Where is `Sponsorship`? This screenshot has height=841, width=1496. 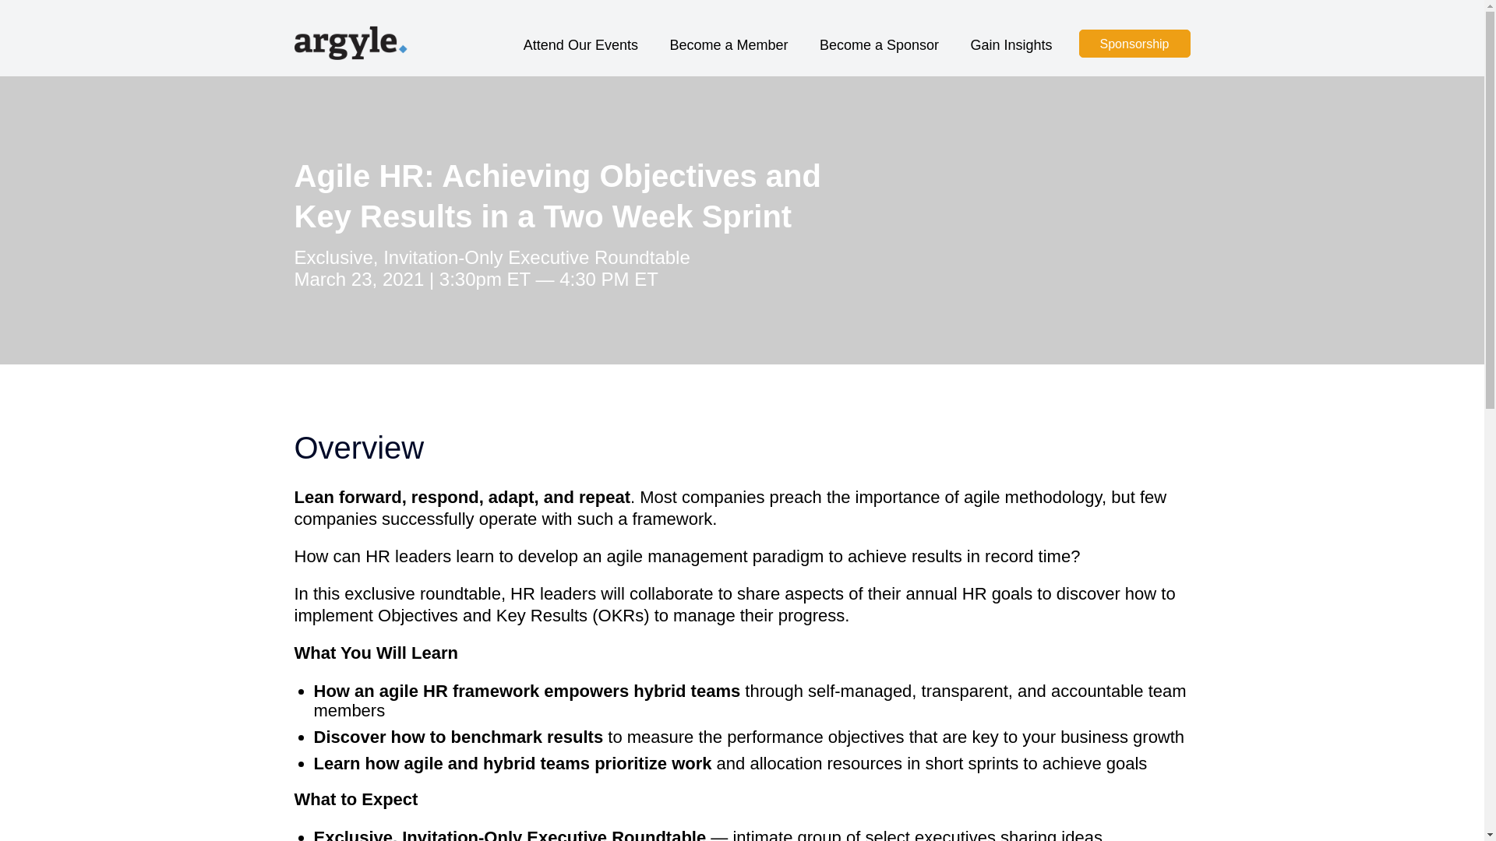 Sponsorship is located at coordinates (1134, 44).